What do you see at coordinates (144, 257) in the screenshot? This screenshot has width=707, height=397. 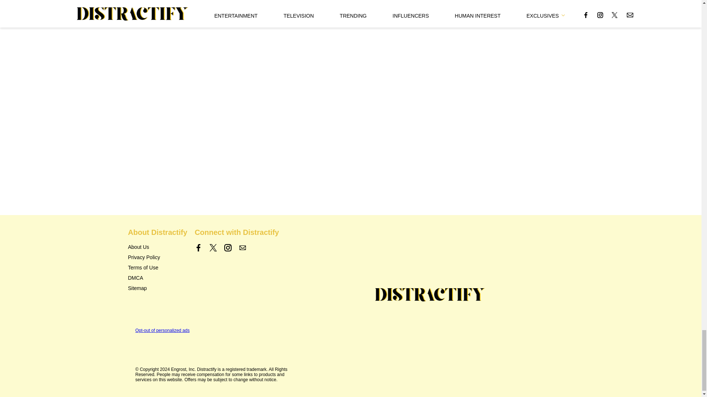 I see `Privacy Policy` at bounding box center [144, 257].